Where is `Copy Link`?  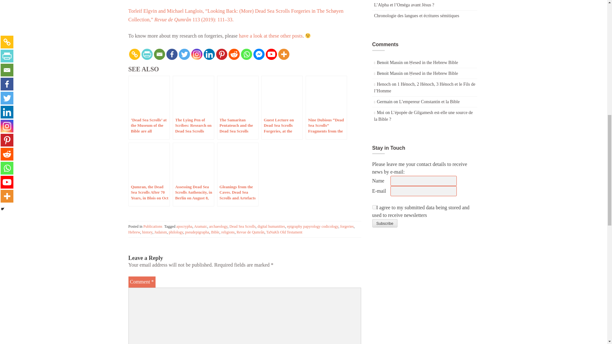
Copy Link is located at coordinates (134, 54).